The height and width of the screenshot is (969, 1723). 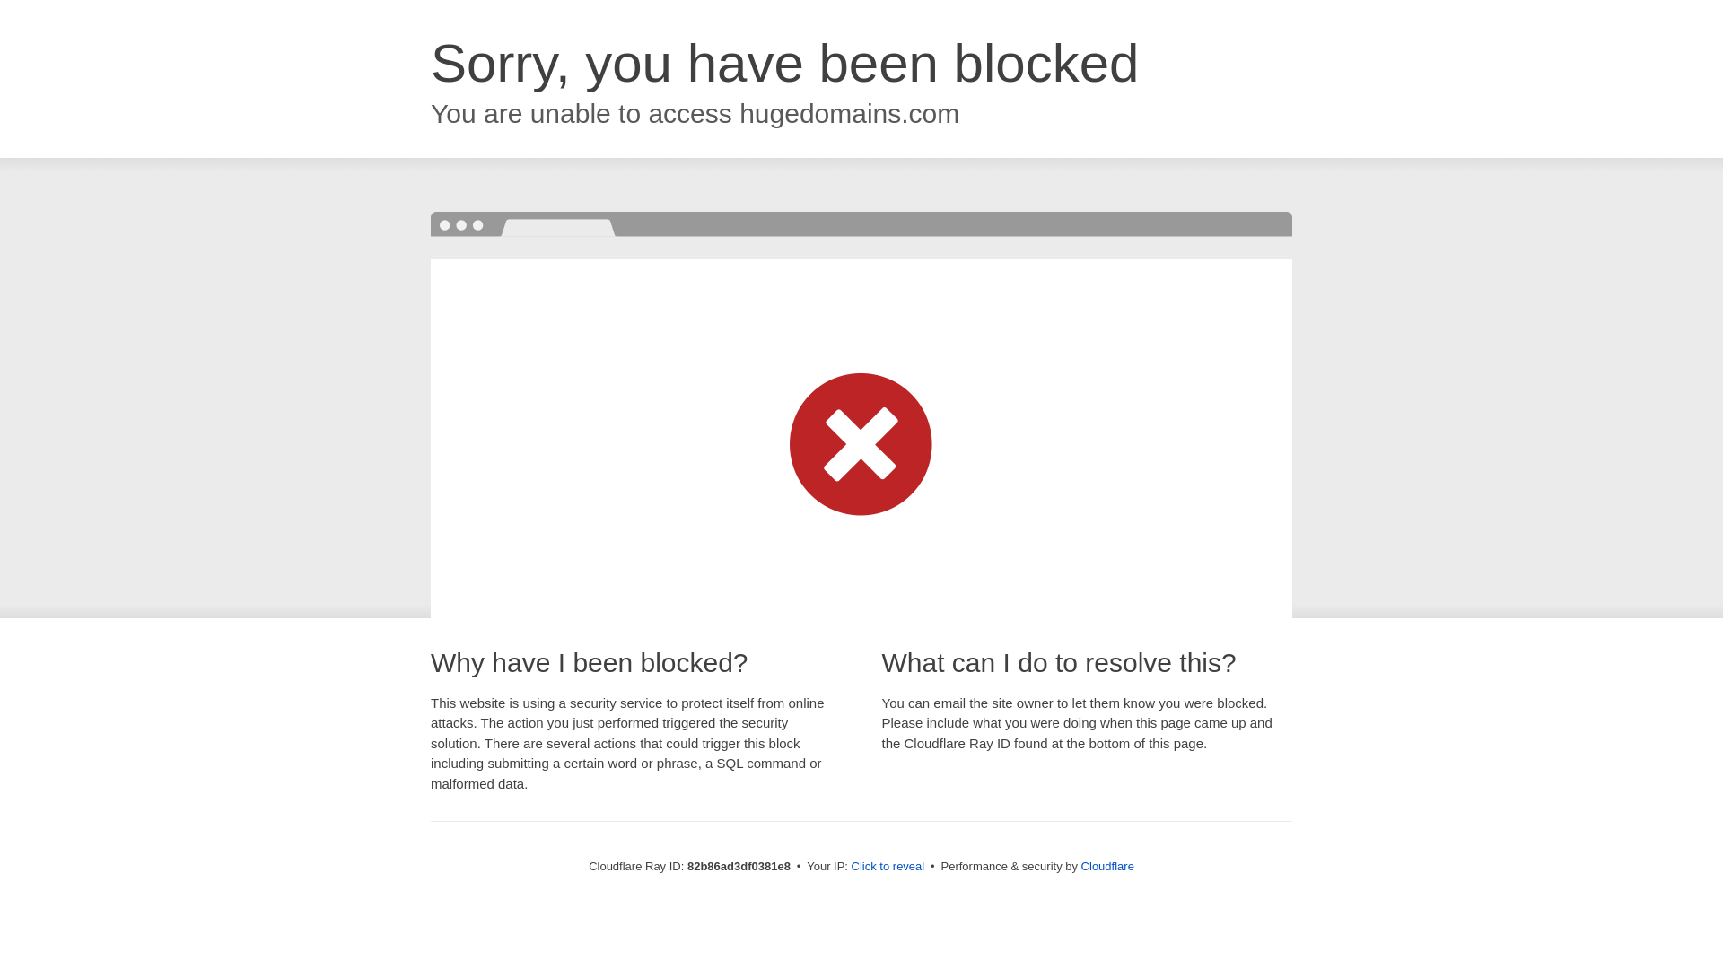 What do you see at coordinates (888, 867) in the screenshot?
I see `Click to reveal` at bounding box center [888, 867].